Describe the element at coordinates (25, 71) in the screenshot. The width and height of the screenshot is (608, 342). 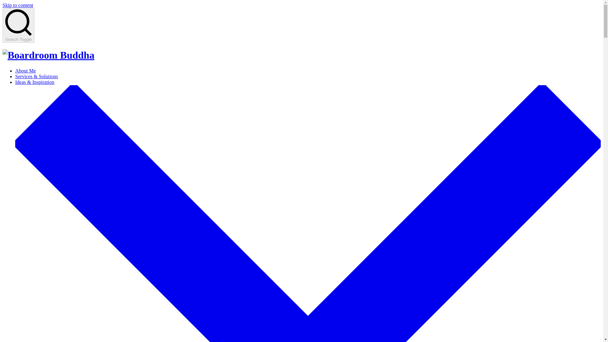
I see `About Me` at that location.